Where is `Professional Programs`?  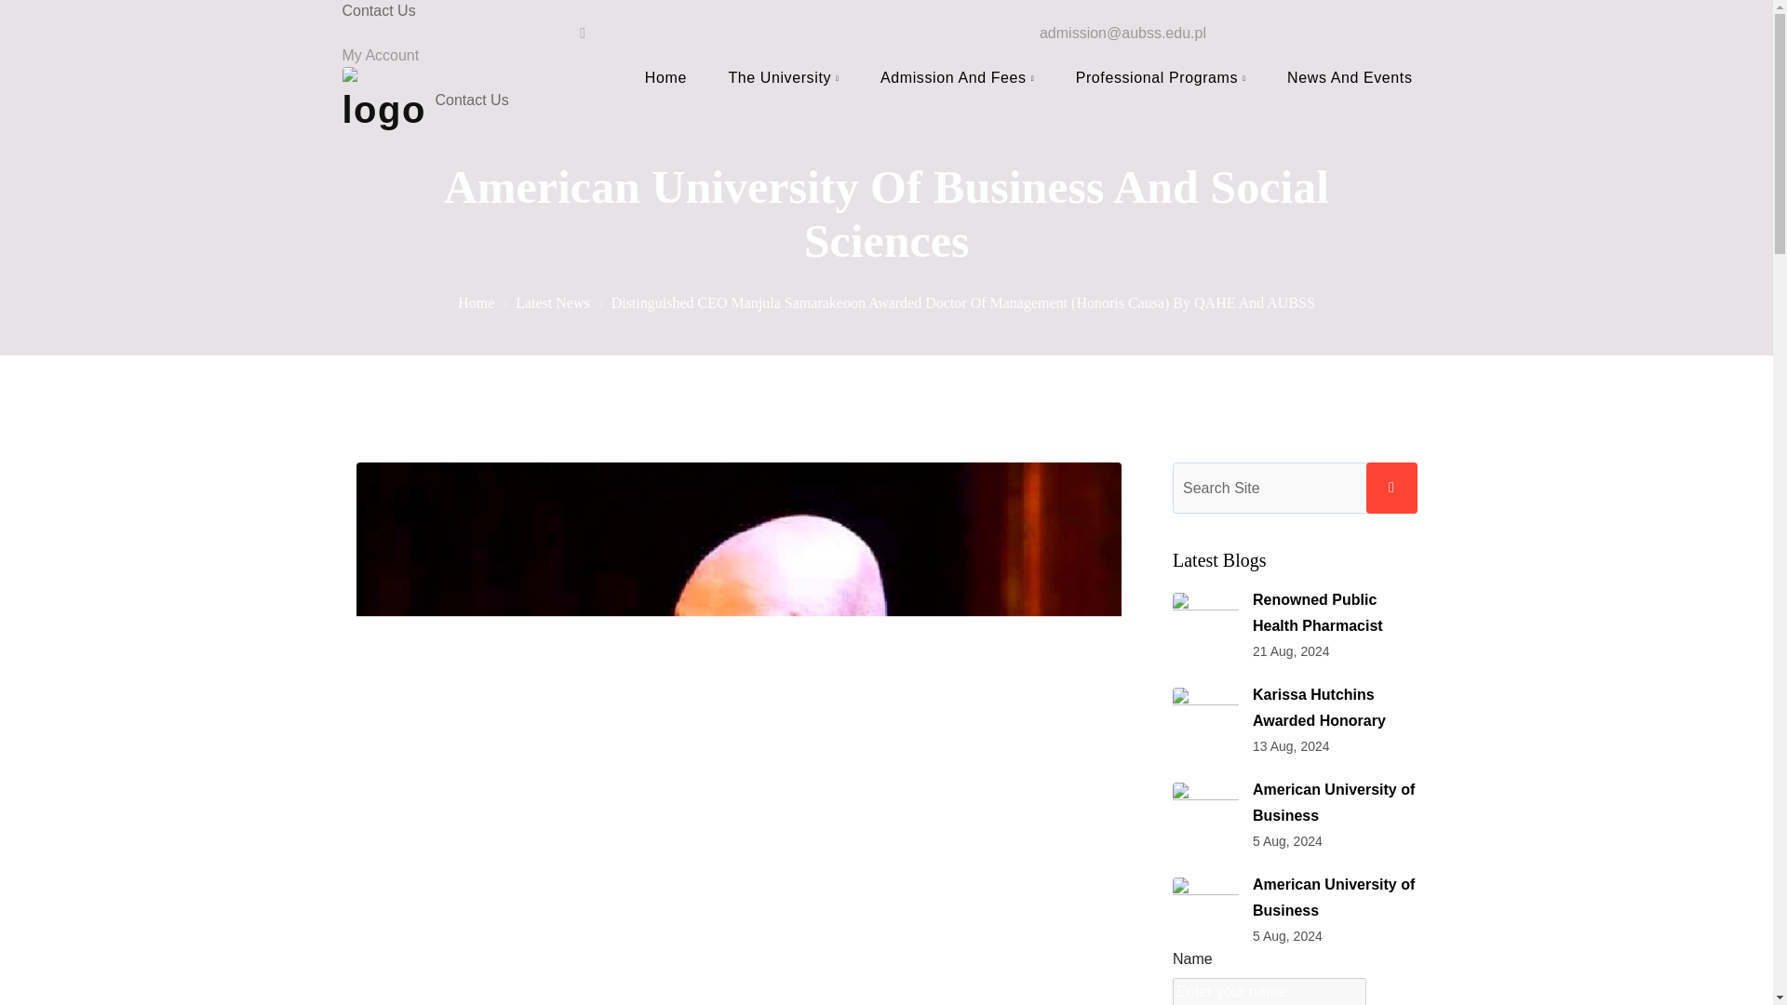 Professional Programs is located at coordinates (1160, 78).